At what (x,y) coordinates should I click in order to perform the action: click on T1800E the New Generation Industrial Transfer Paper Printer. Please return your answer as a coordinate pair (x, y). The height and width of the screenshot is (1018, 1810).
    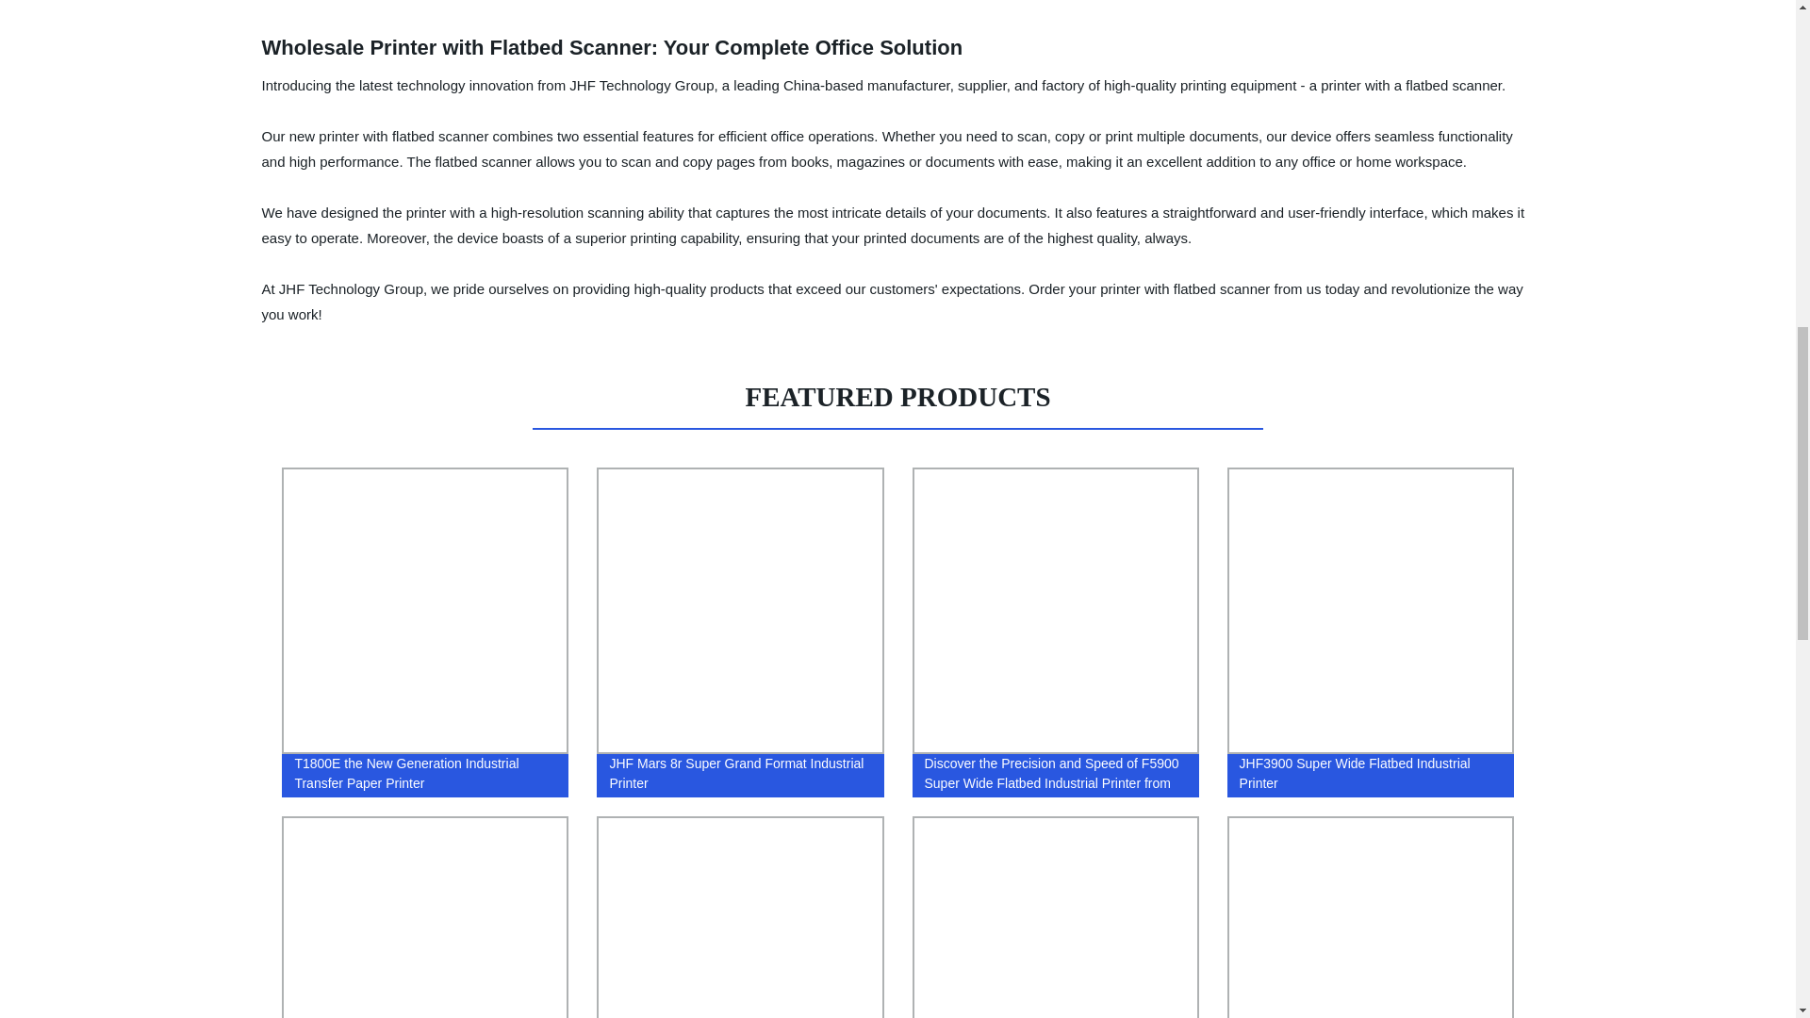
    Looking at the image, I should click on (425, 632).